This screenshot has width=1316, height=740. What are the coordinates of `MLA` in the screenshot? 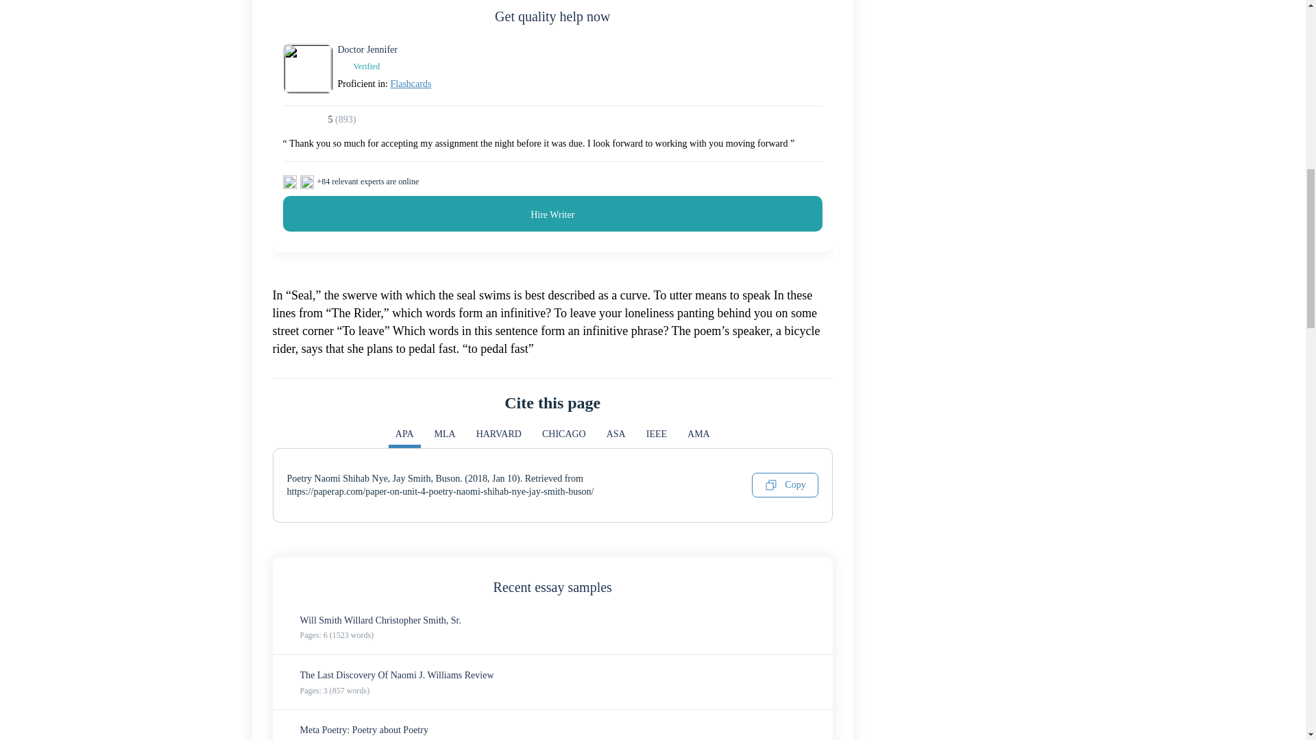 It's located at (446, 437).